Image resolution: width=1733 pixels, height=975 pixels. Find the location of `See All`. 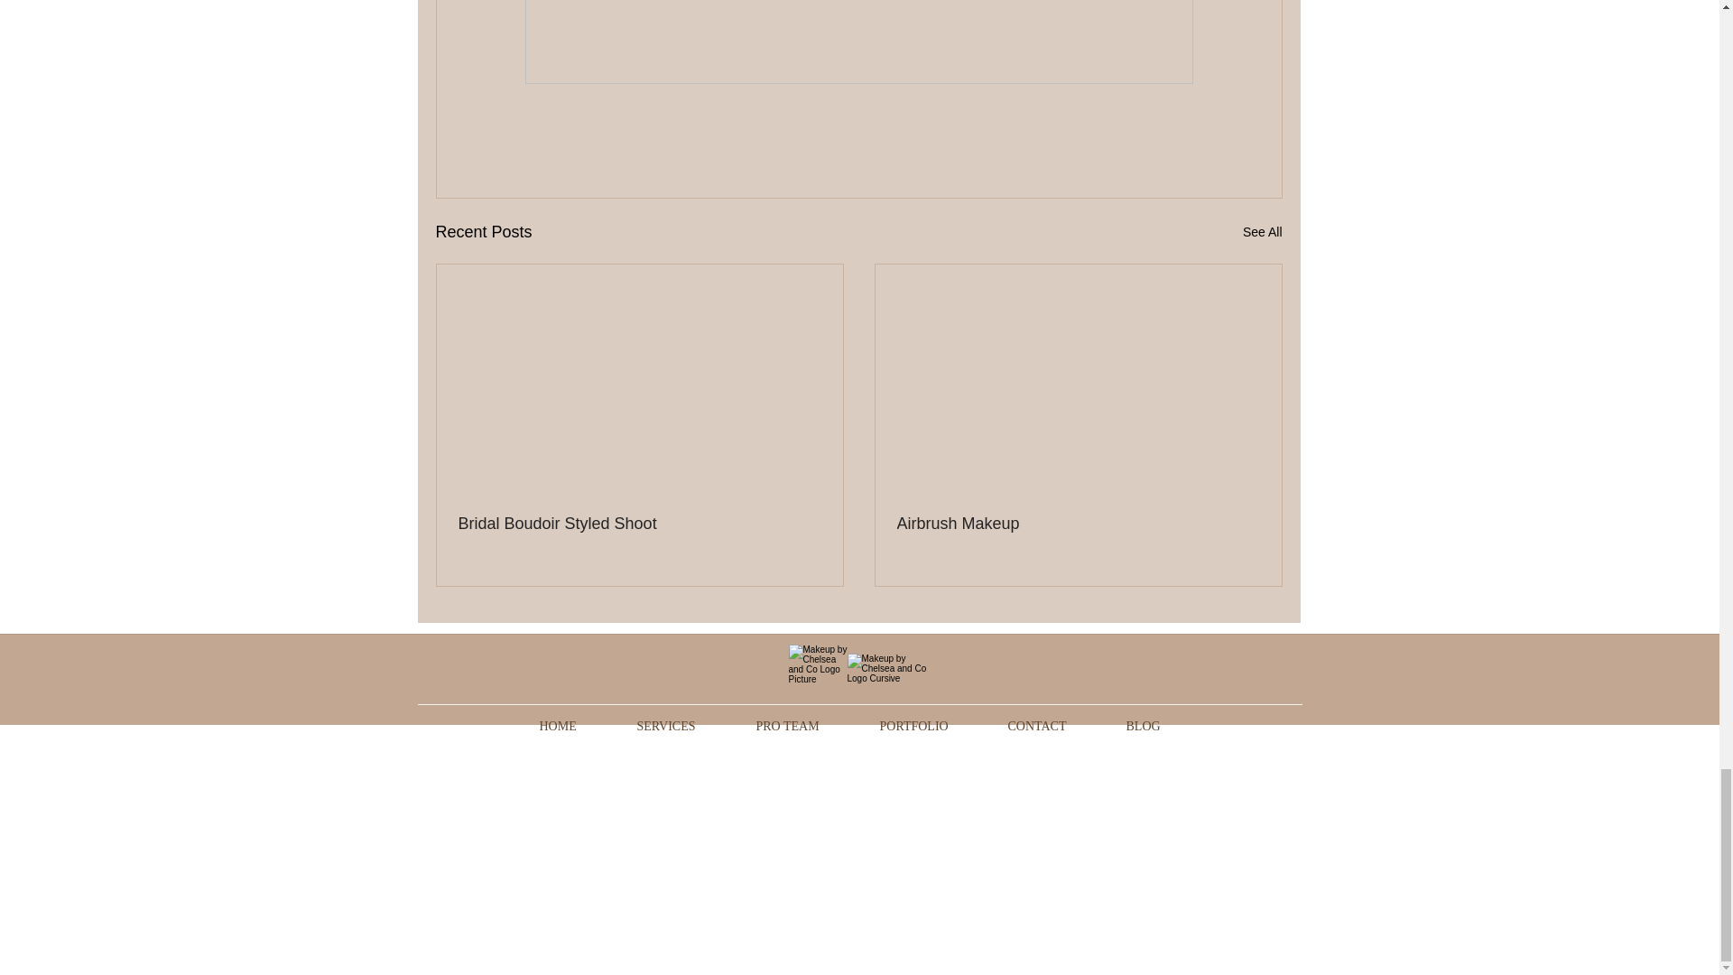

See All is located at coordinates (1262, 233).